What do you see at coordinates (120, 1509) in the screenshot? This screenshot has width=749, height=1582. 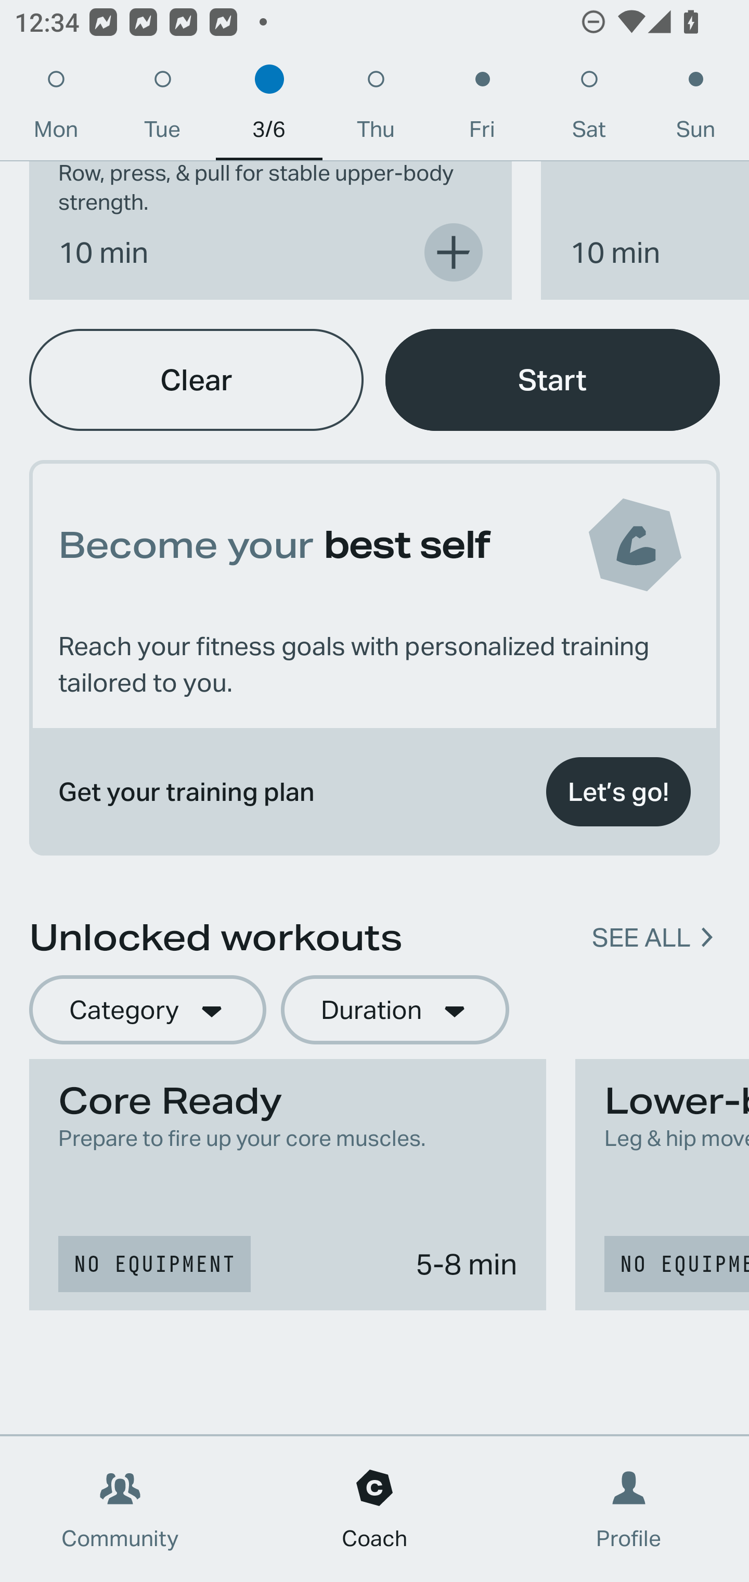 I see `Community` at bounding box center [120, 1509].